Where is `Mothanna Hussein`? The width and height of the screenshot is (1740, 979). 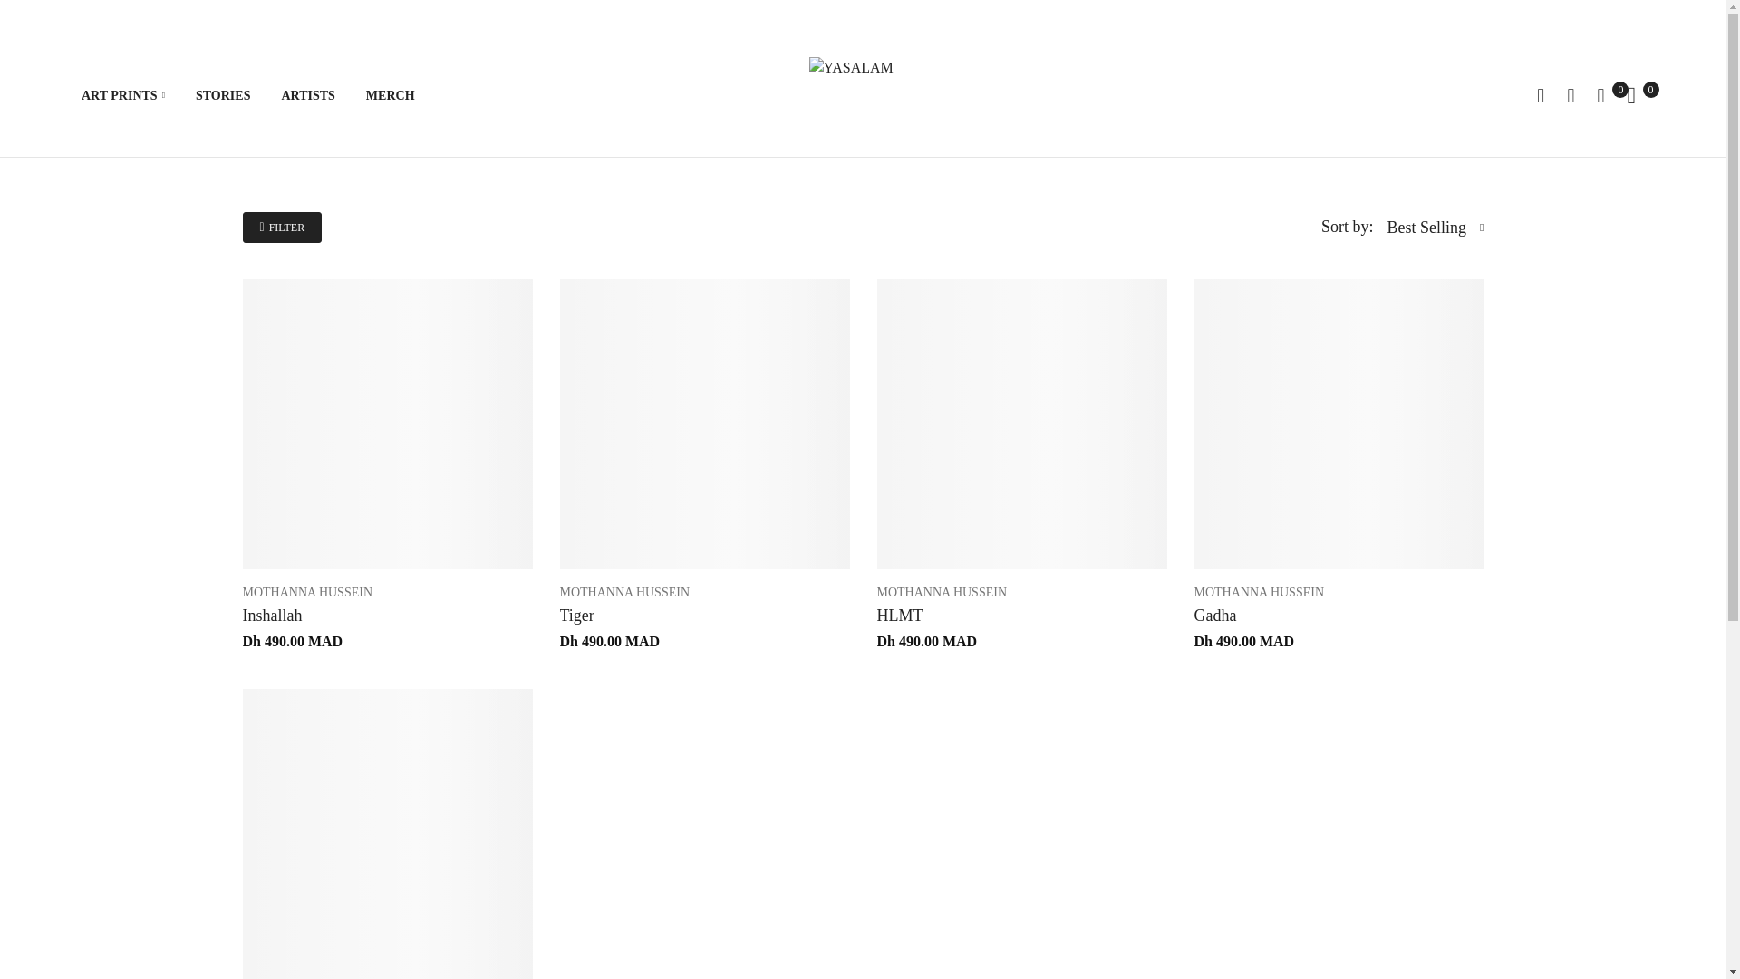
Mothanna Hussein is located at coordinates (1259, 591).